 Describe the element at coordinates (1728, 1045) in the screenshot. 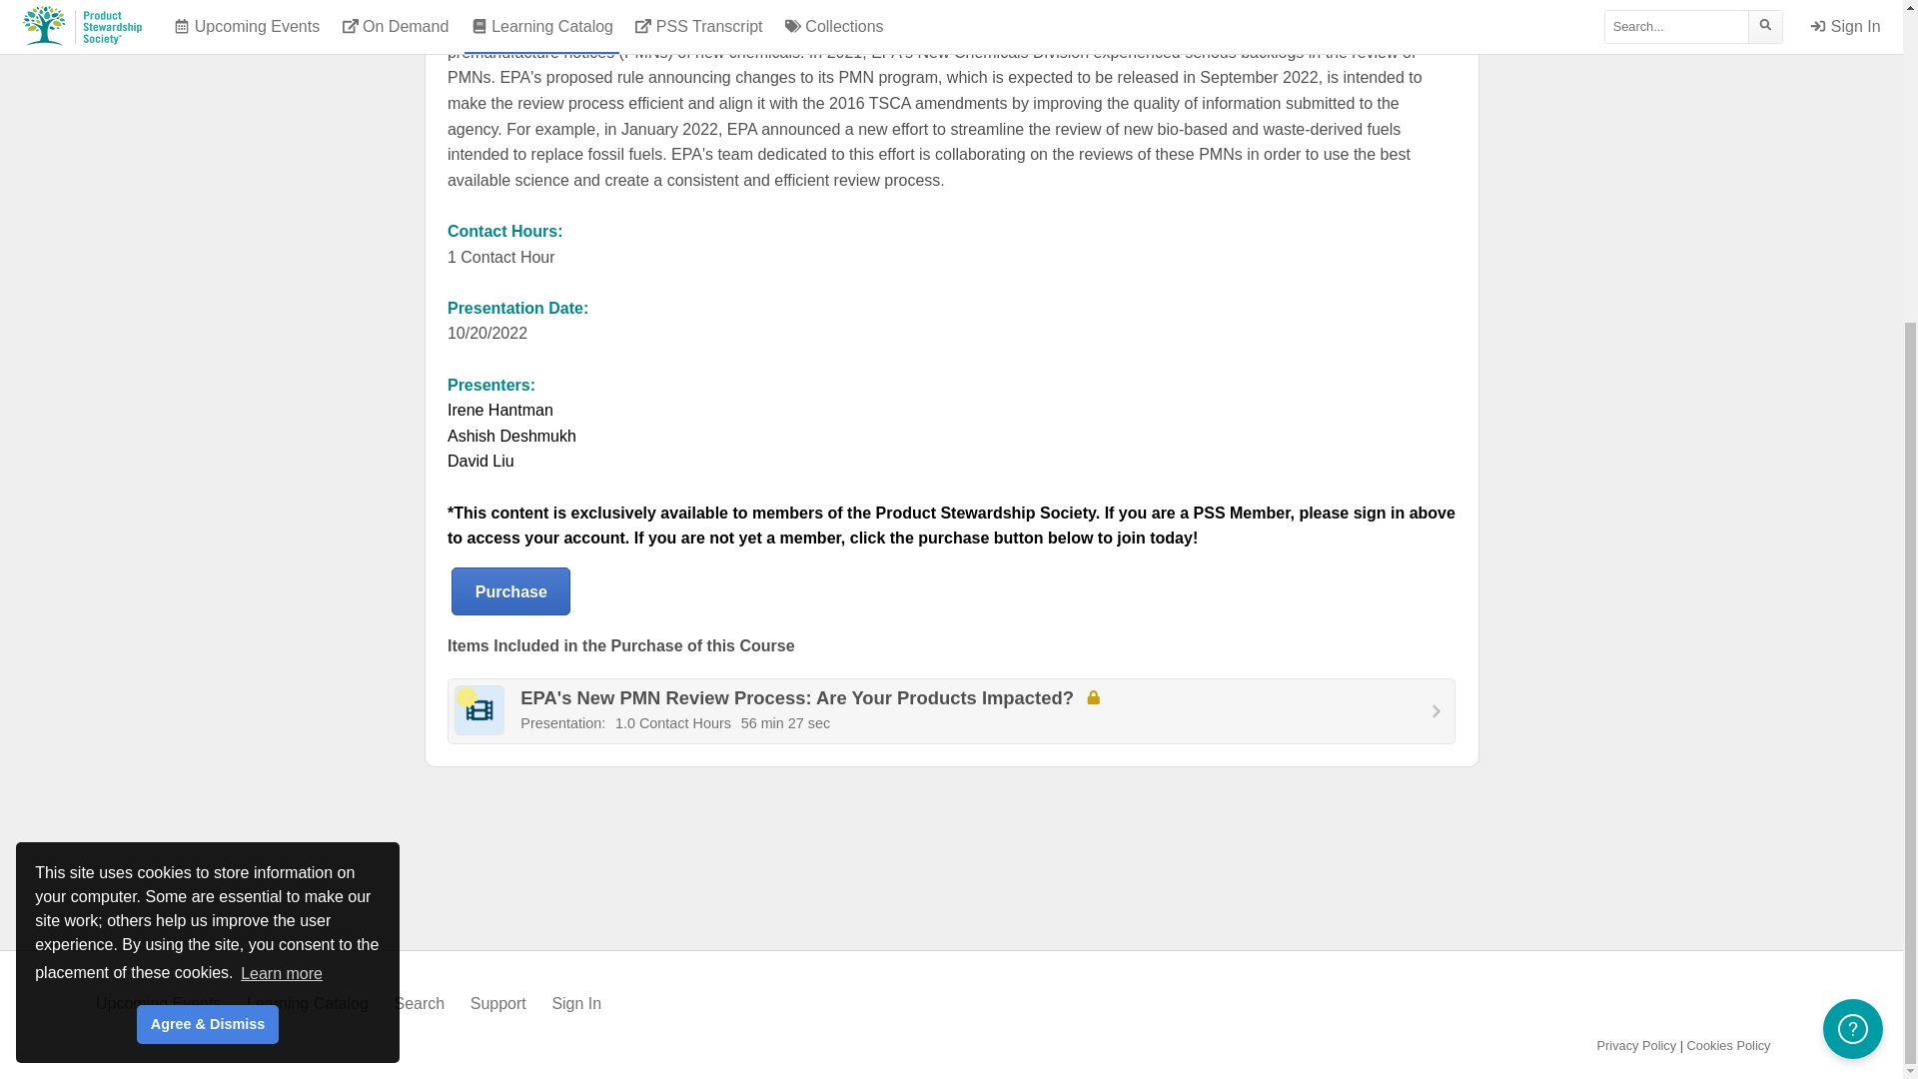

I see `Cookies Policy` at that location.